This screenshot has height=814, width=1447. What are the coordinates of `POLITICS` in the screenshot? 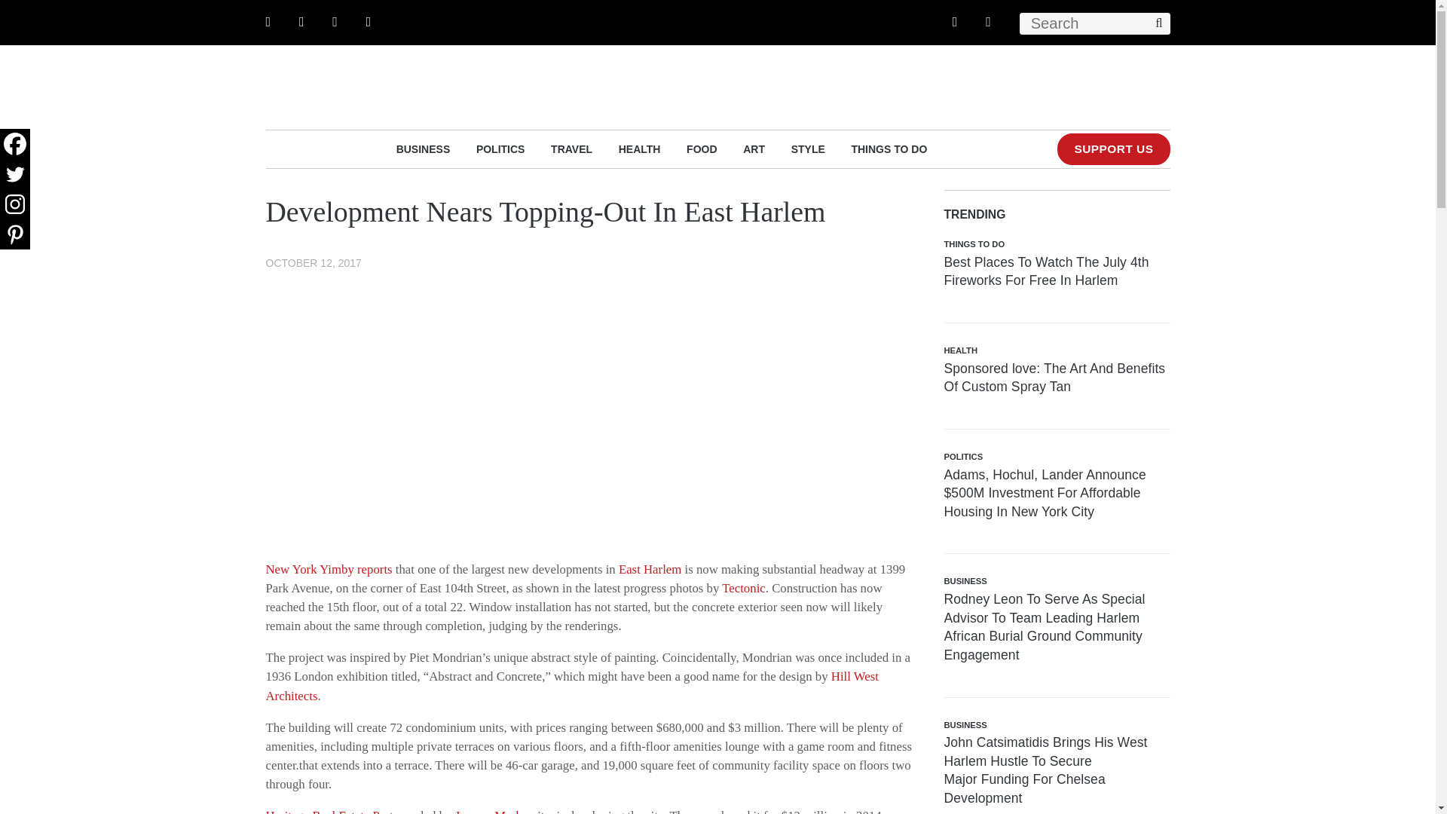 It's located at (500, 148).